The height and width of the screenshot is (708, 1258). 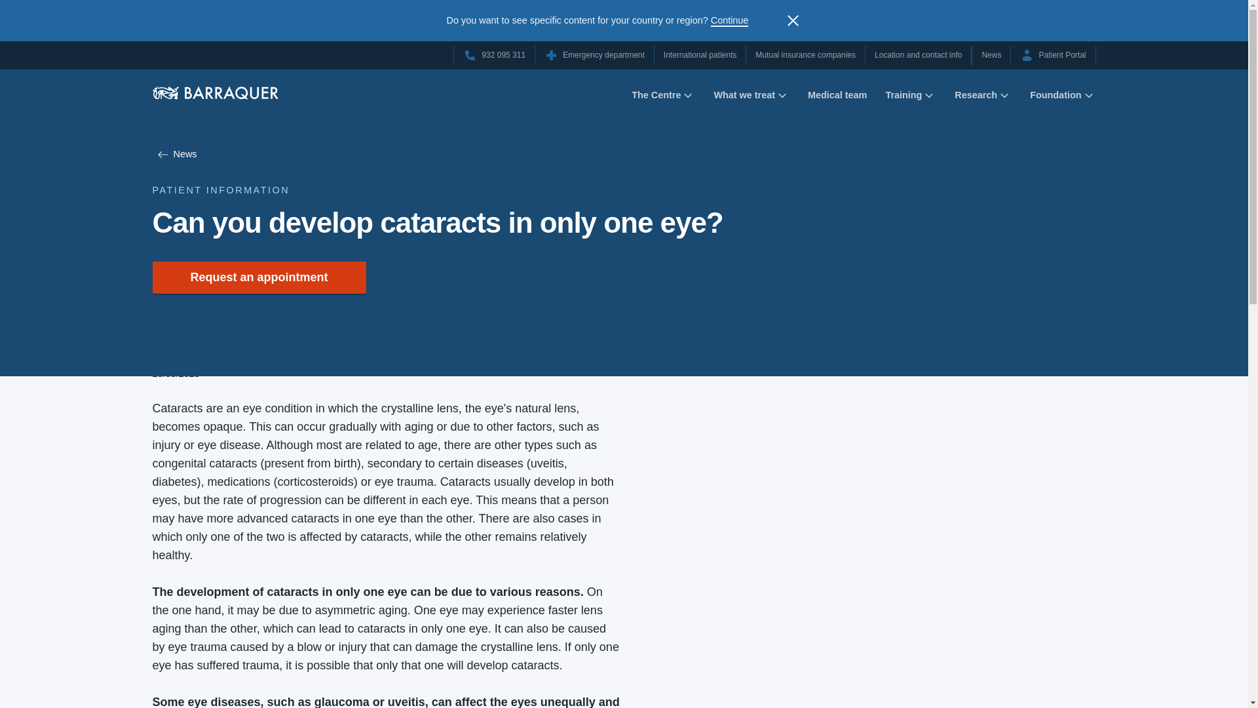 What do you see at coordinates (1063, 98) in the screenshot?
I see `Foundation` at bounding box center [1063, 98].